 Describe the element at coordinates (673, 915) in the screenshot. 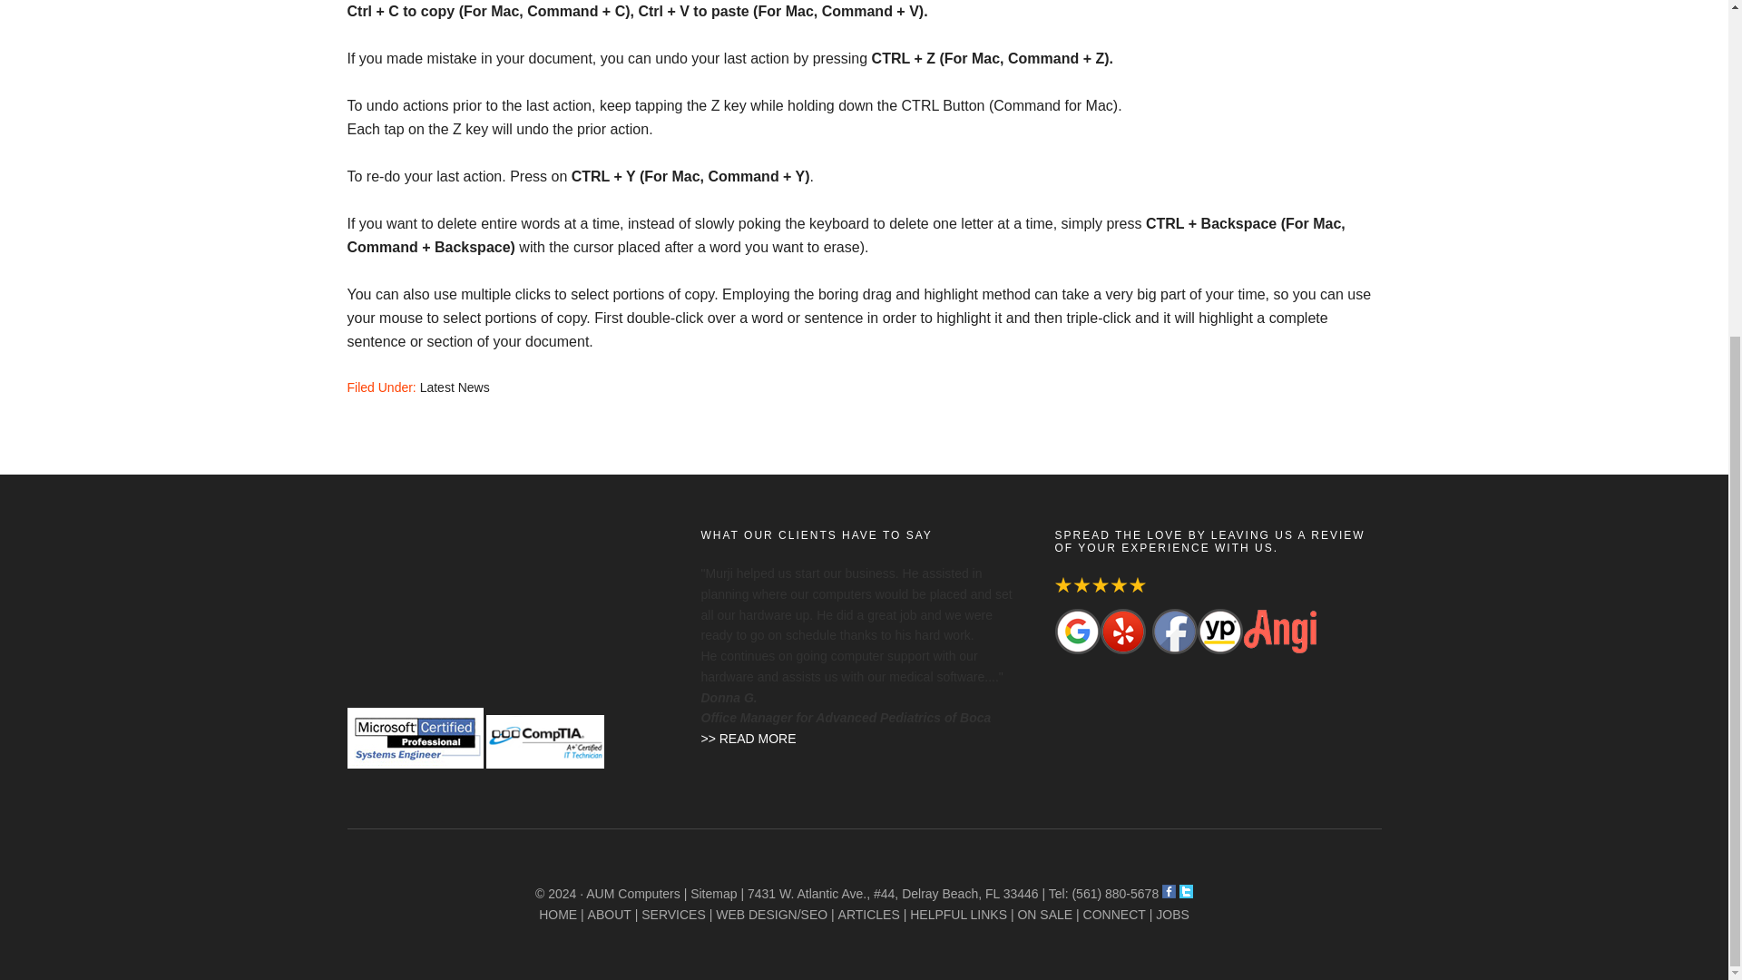

I see `SERVICES` at that location.